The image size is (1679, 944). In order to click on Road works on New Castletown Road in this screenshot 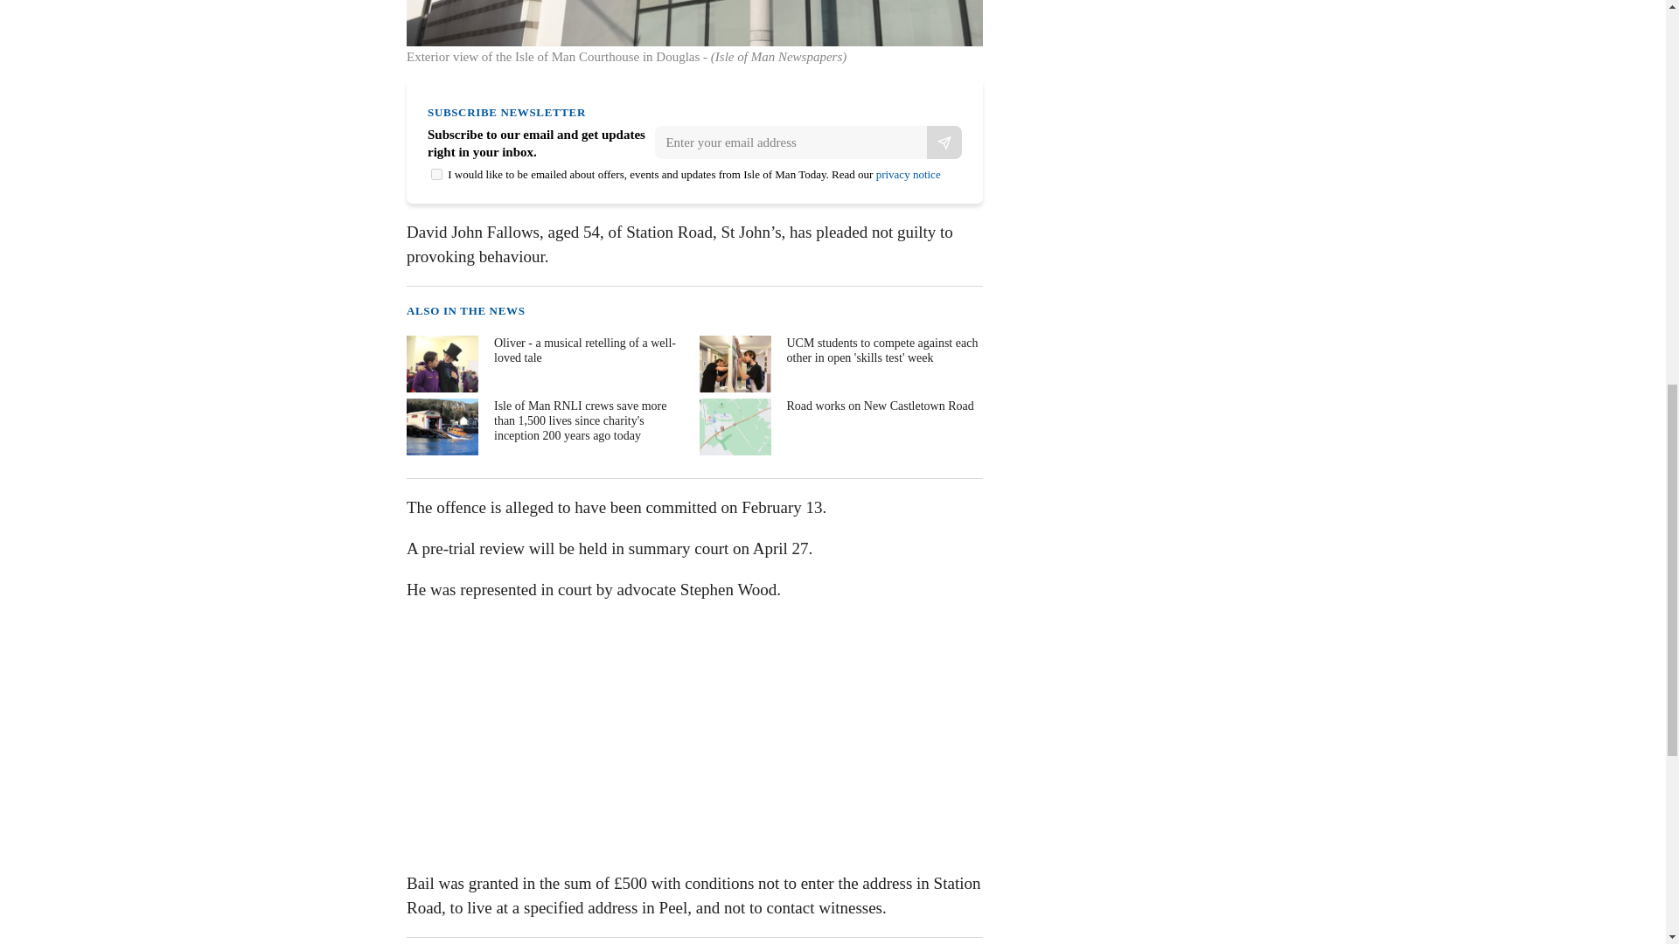, I will do `click(839, 427)`.